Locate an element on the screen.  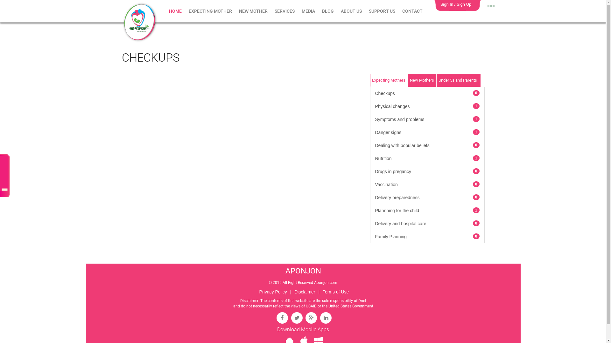
Get Registered is located at coordinates (5, 176).